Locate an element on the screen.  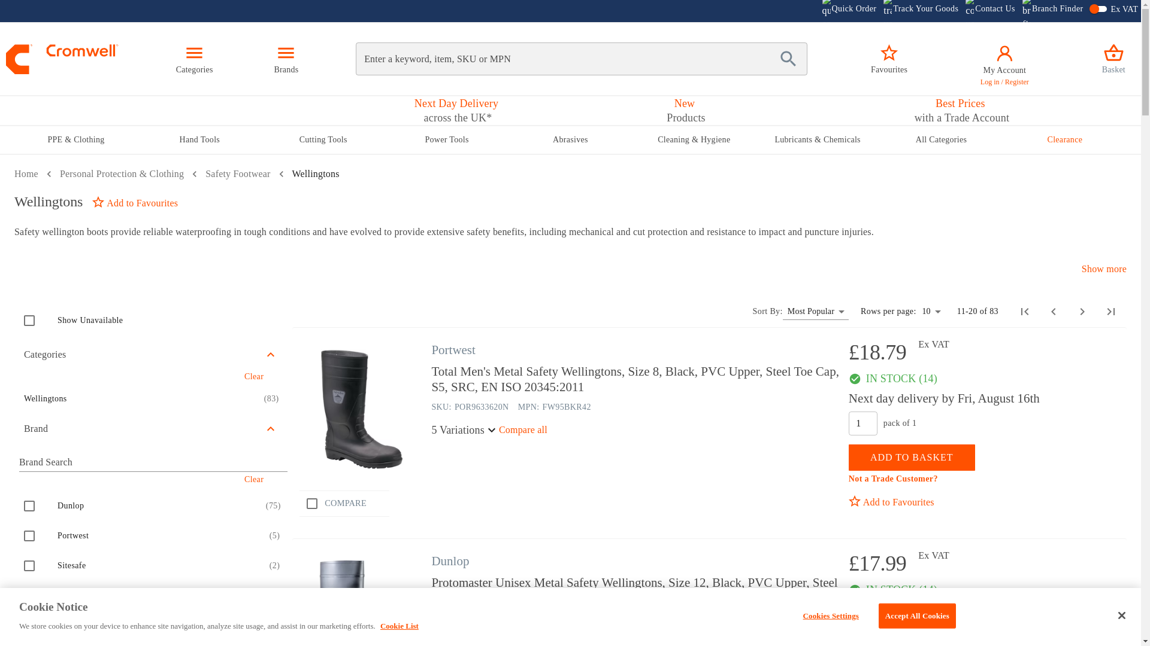
Track Your Goods is located at coordinates (920, 11).